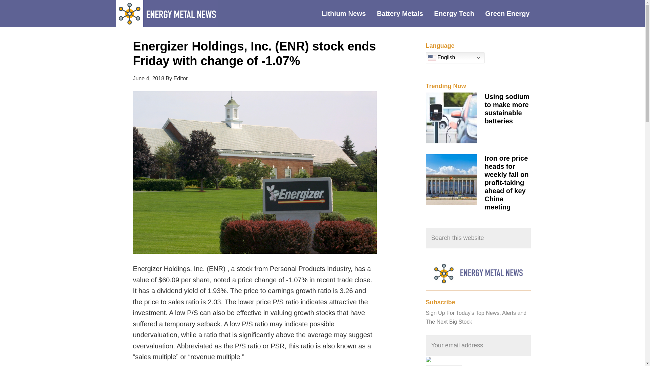  What do you see at coordinates (512, 14) in the screenshot?
I see `Green Energy` at bounding box center [512, 14].